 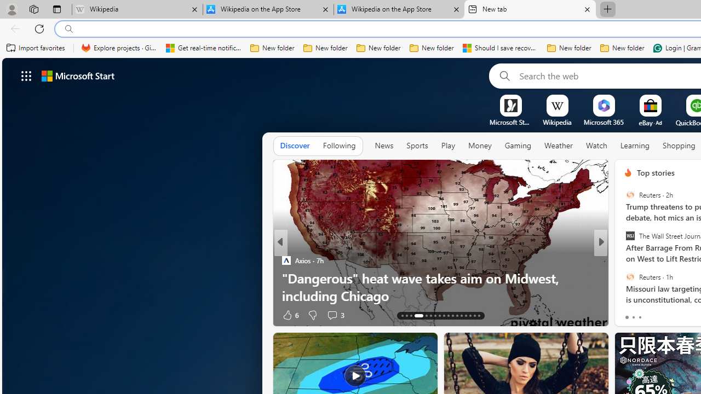 What do you see at coordinates (411, 315) in the screenshot?
I see `AutomationID: tab-15` at bounding box center [411, 315].